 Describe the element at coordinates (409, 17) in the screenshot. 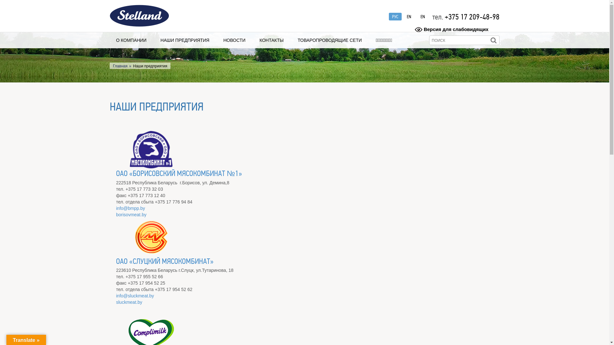

I see `EN` at that location.